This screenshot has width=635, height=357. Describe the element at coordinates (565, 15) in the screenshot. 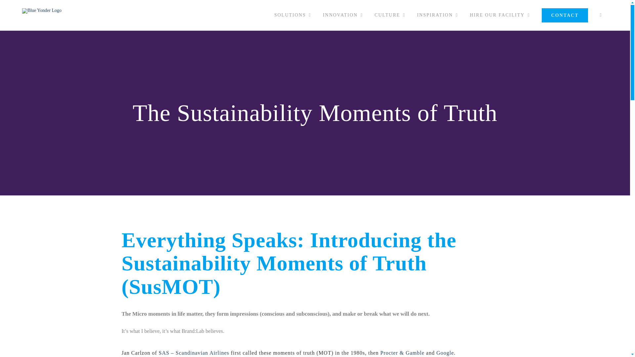

I see `CONTACT` at that location.